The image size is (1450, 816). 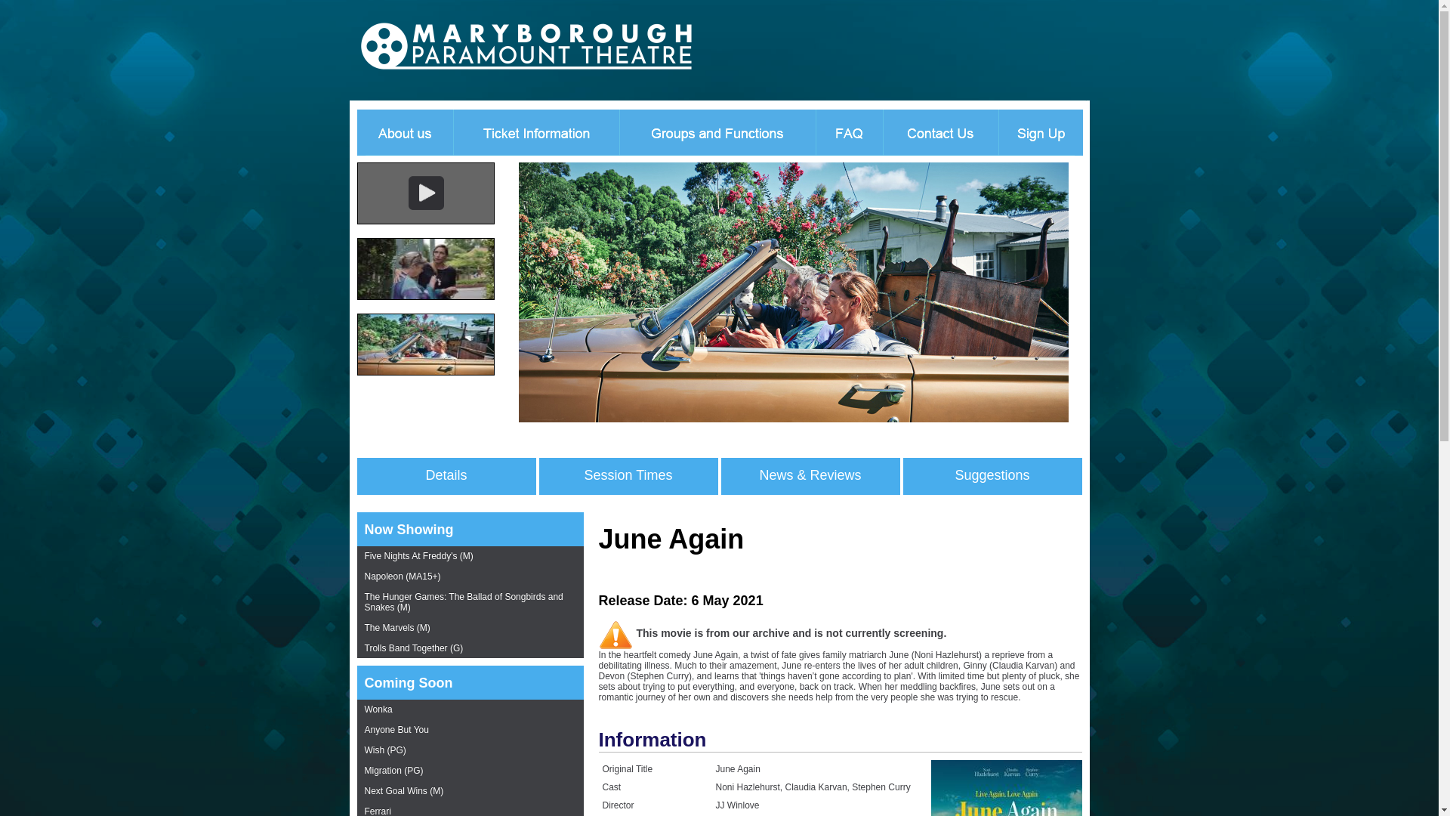 What do you see at coordinates (793, 419) in the screenshot?
I see `Photo: June Again` at bounding box center [793, 419].